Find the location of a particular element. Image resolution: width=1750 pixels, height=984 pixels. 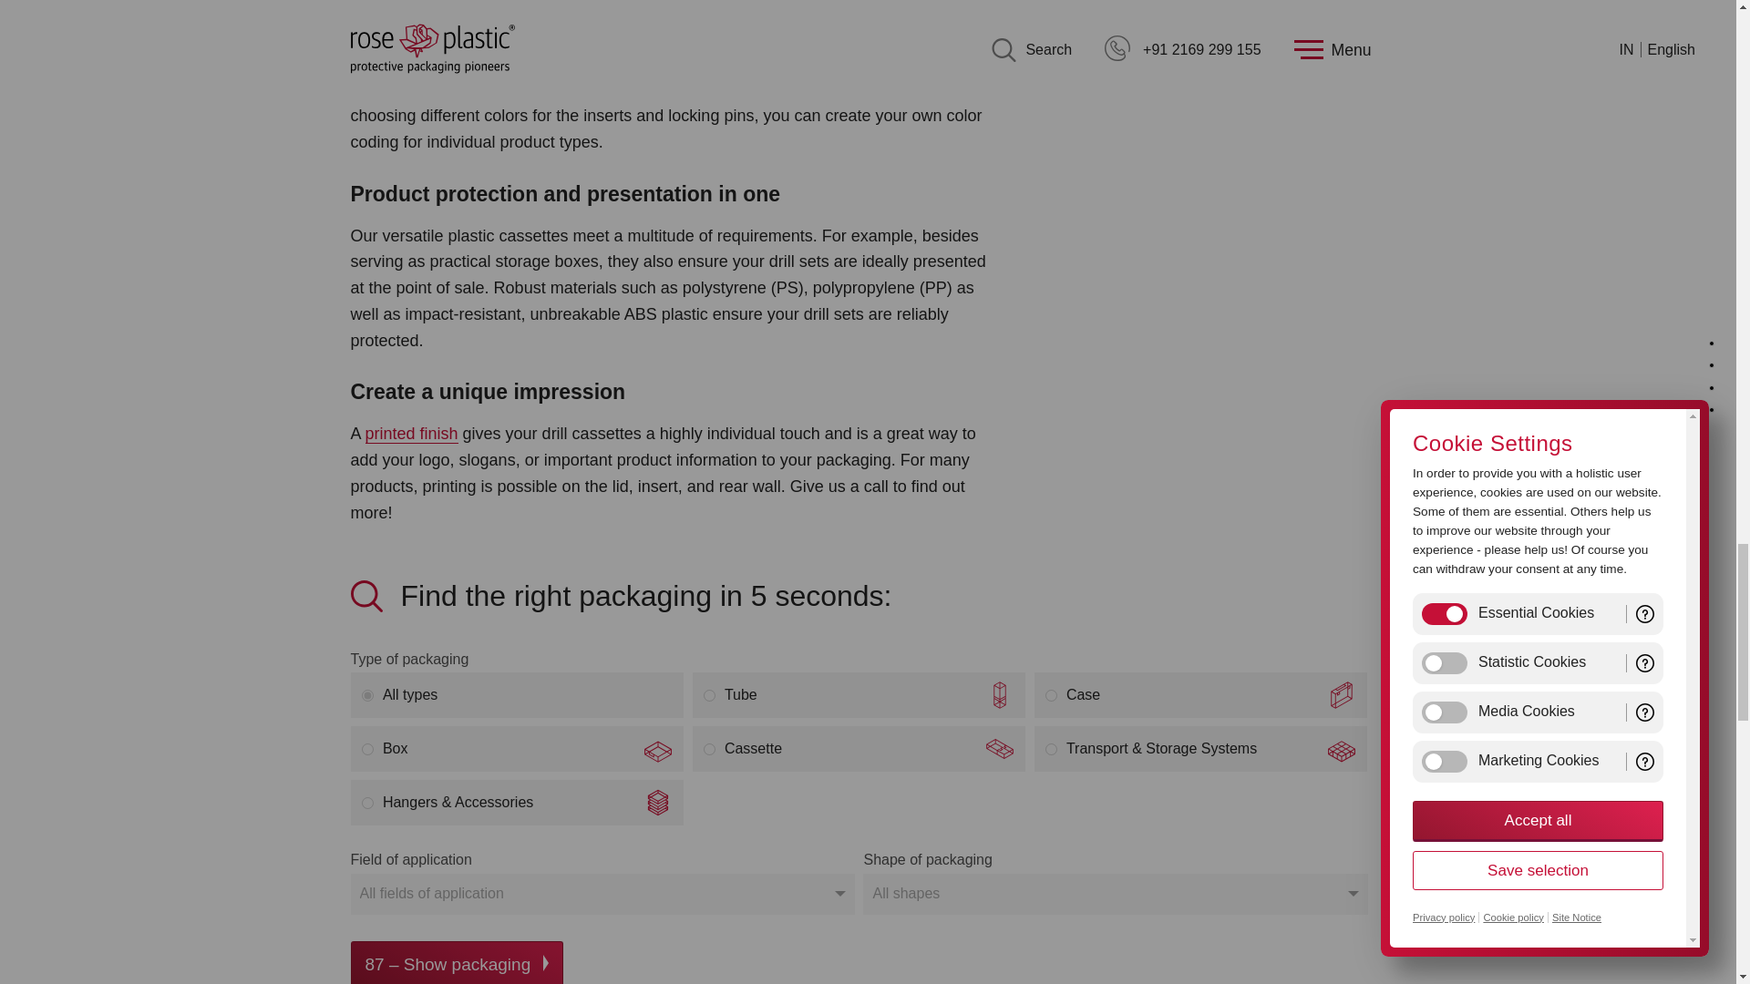

Cassette is located at coordinates (709, 749).